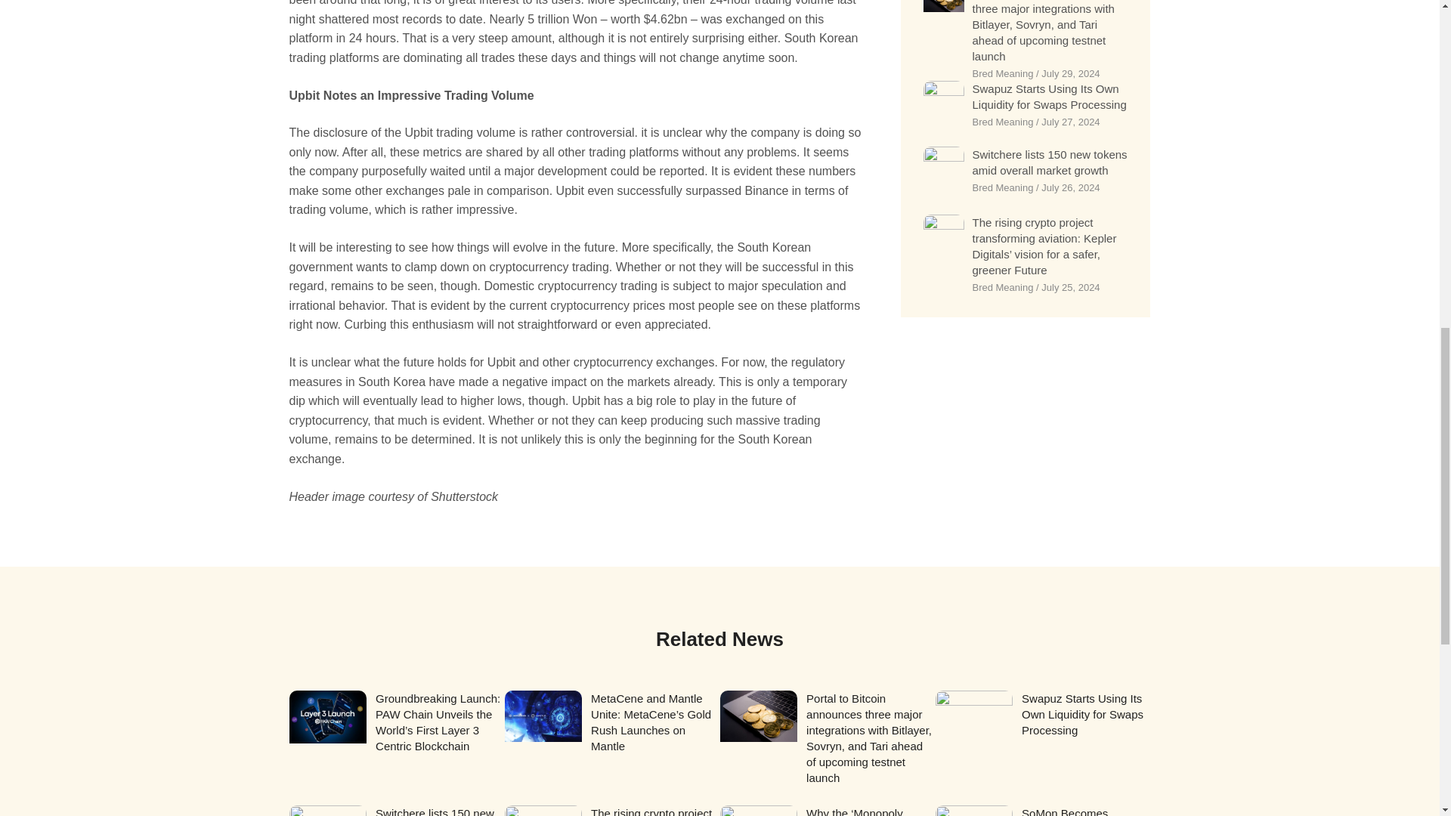 The height and width of the screenshot is (816, 1451). Describe the element at coordinates (1082, 714) in the screenshot. I see `Swapuz Starts Using Its Own Liquidity for Swaps Processing` at that location.